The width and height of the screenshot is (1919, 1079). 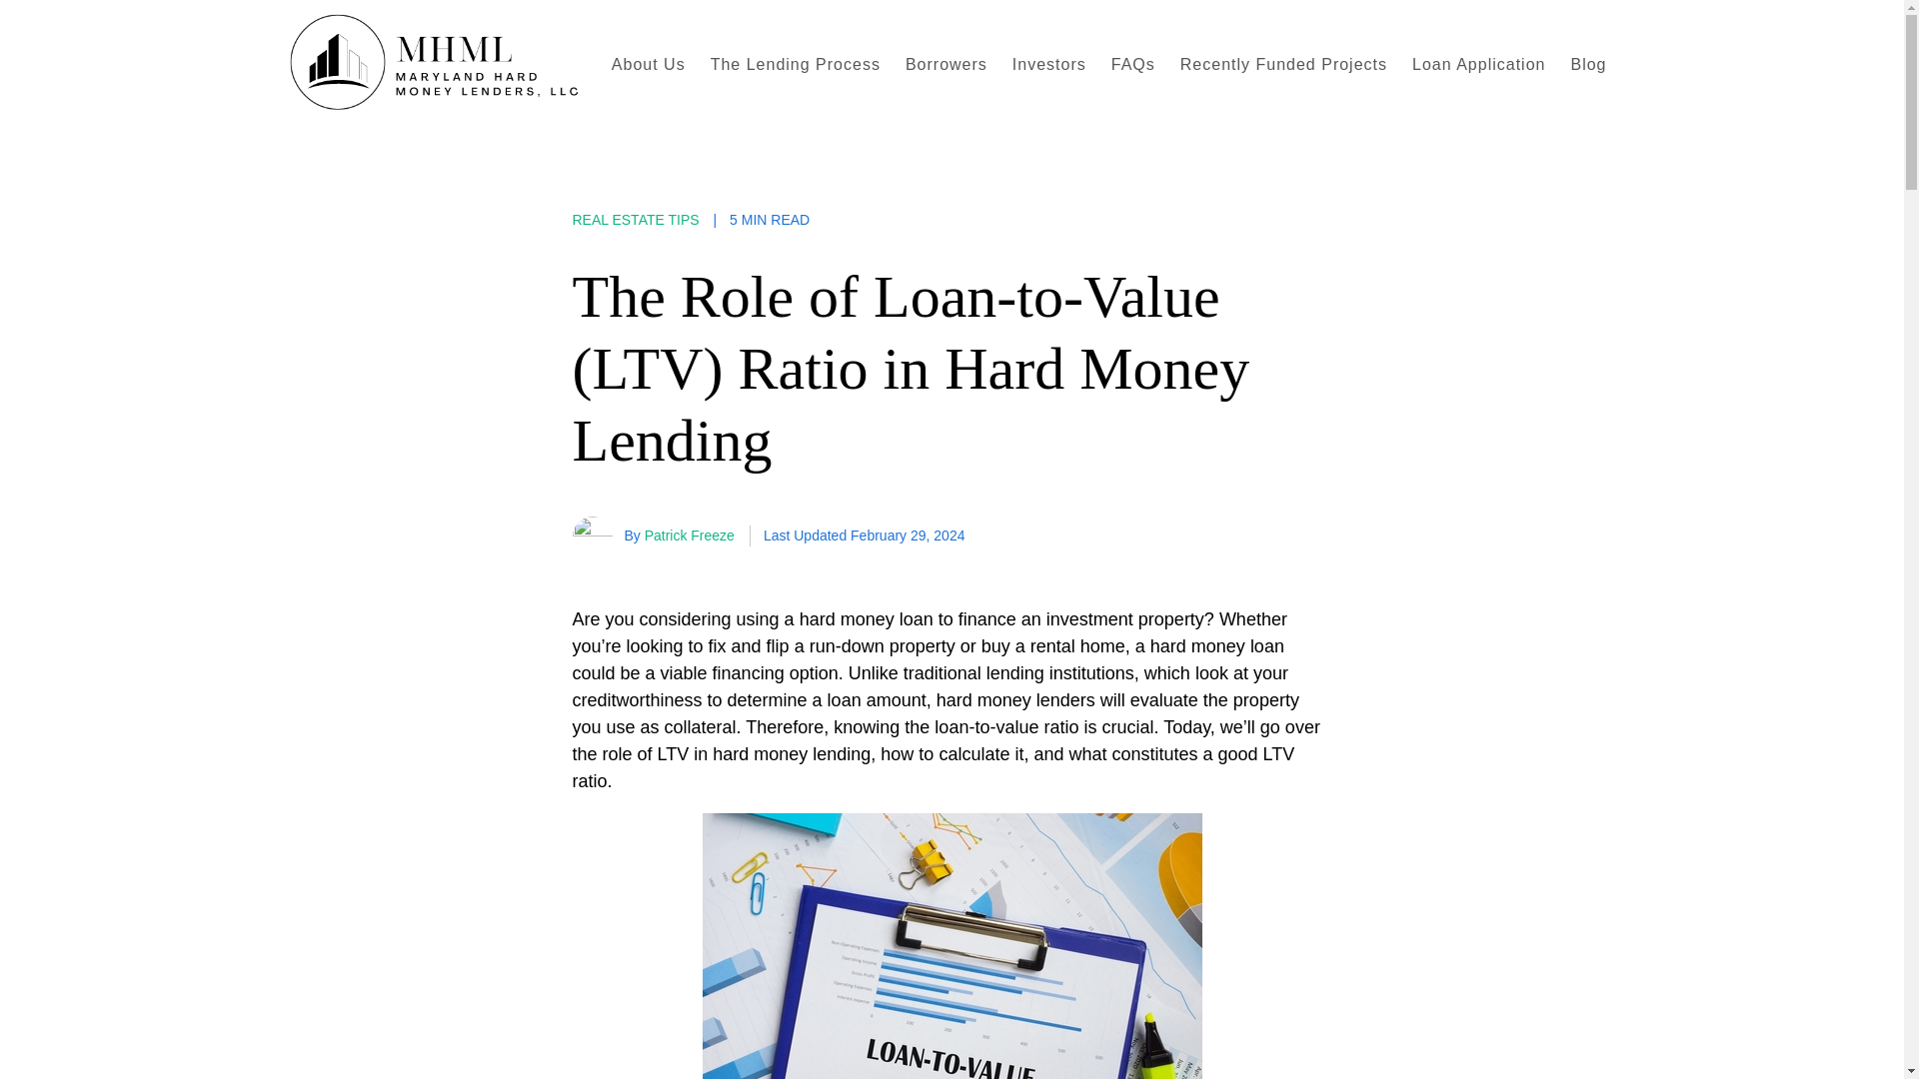 I want to click on Patrick Freeze, so click(x=690, y=536).